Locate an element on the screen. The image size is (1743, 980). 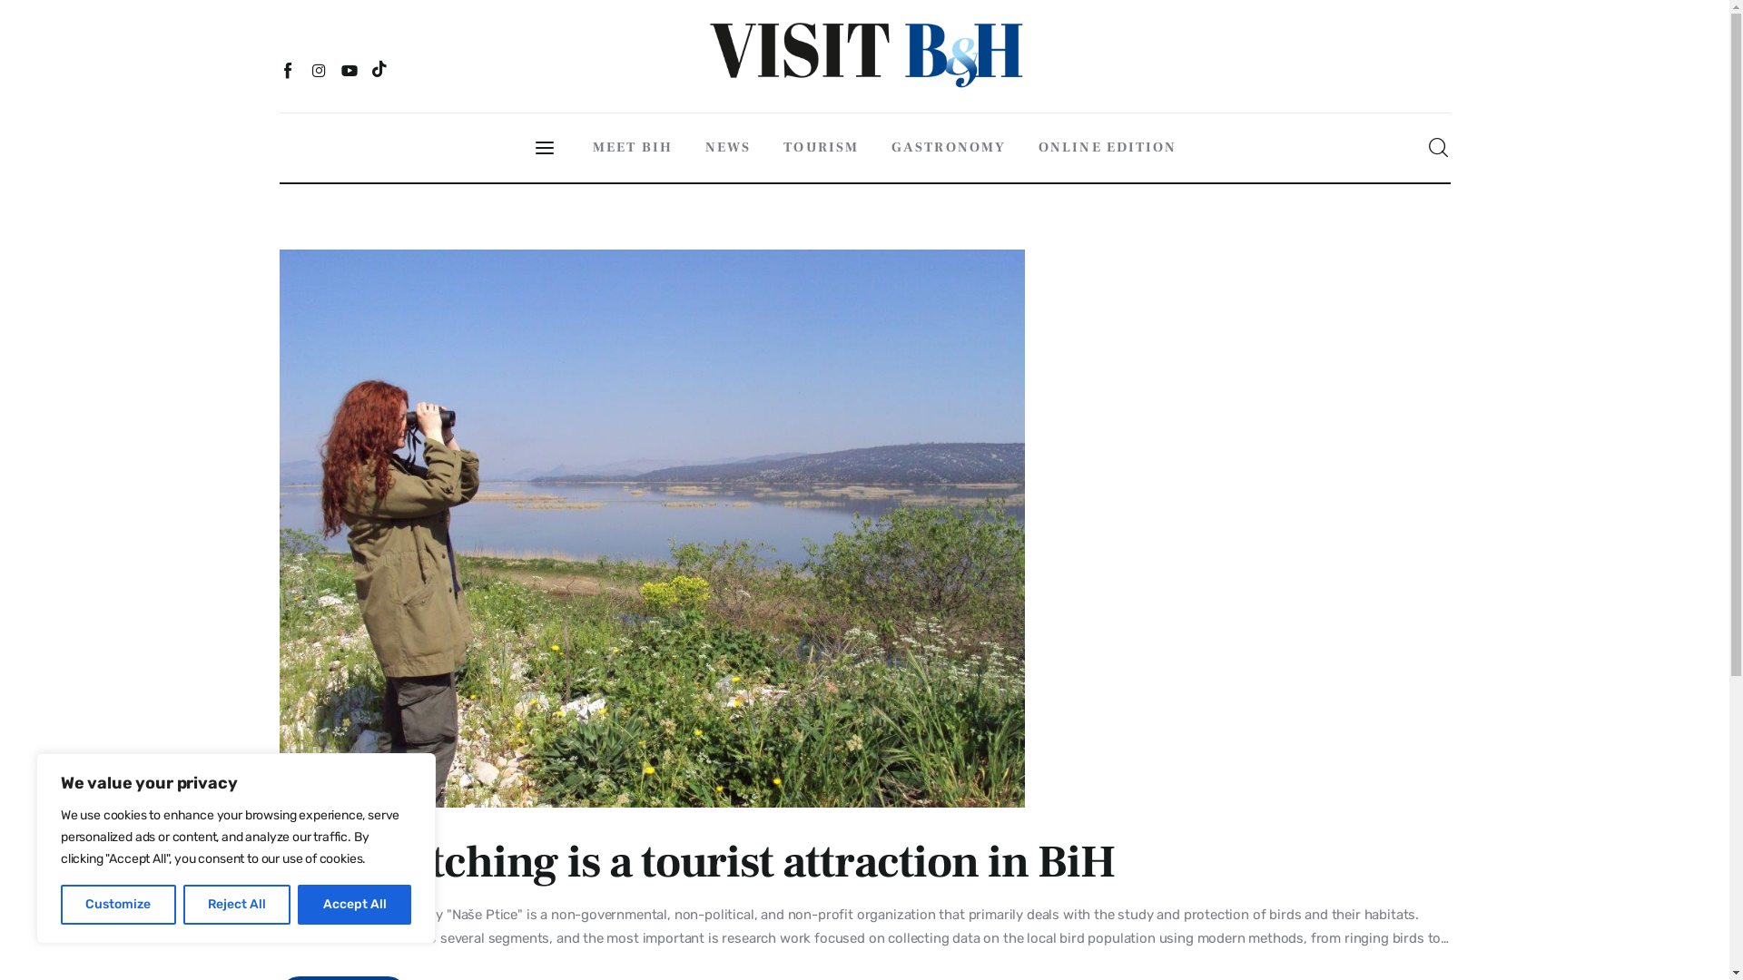
Accept All is located at coordinates (354, 905).